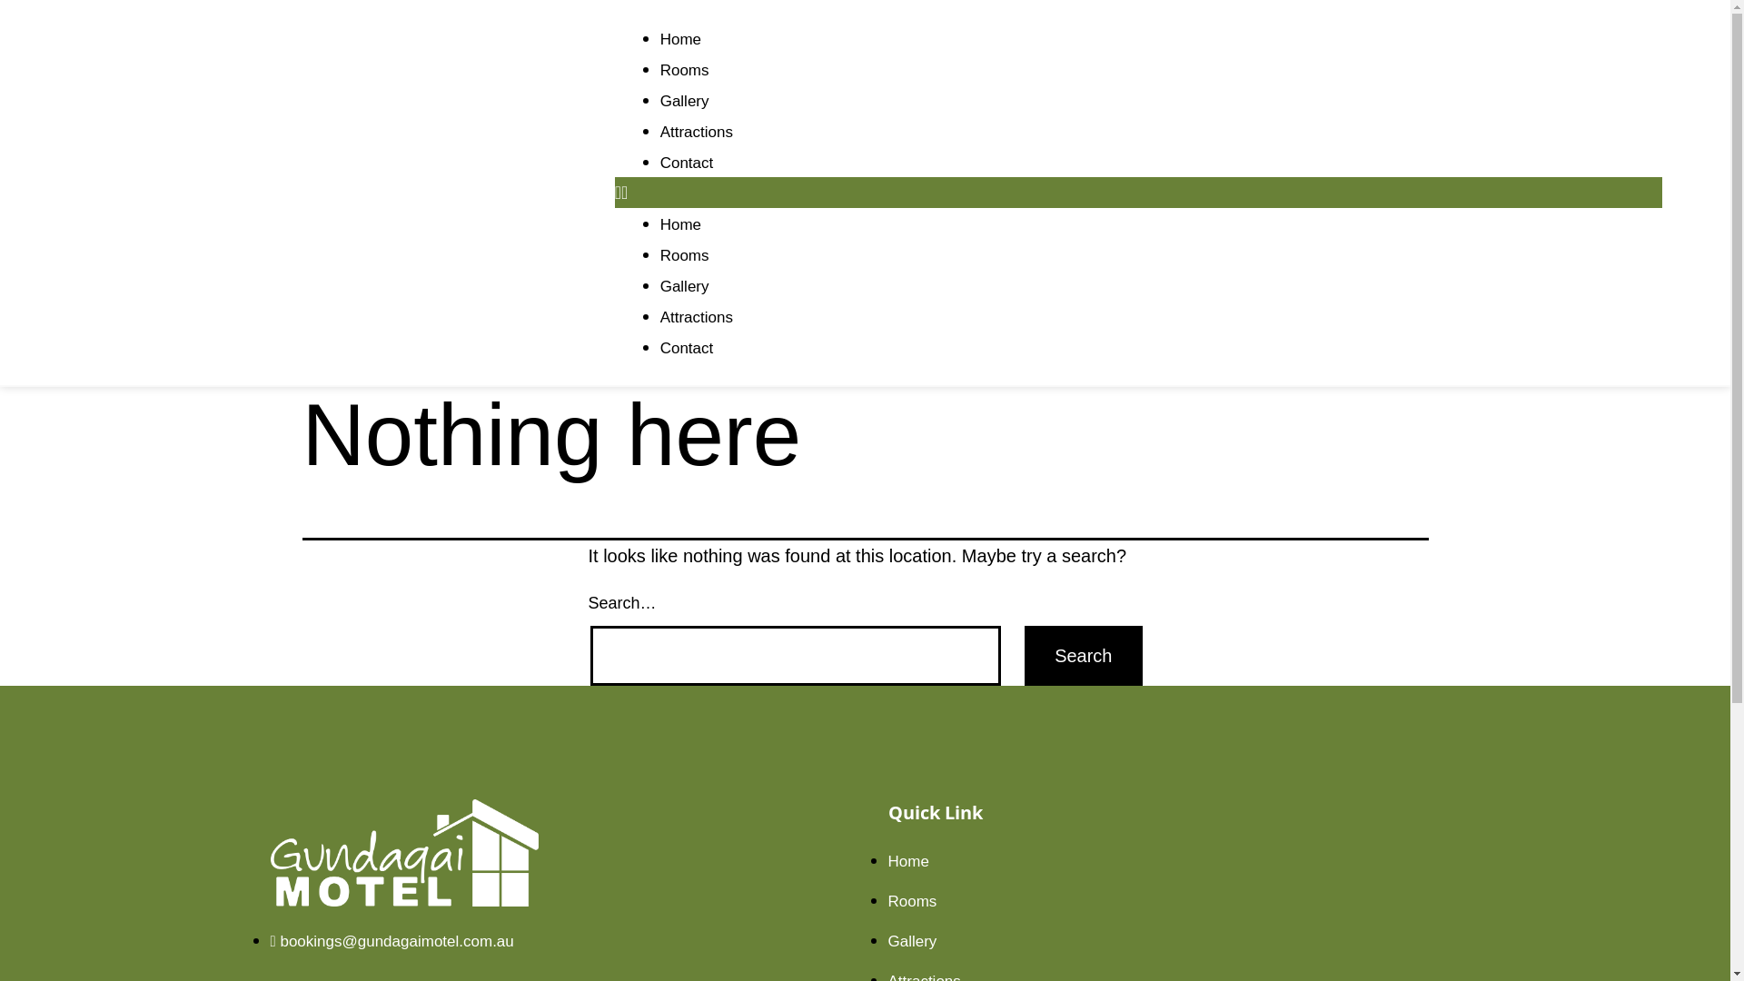 This screenshot has height=981, width=1744. Describe the element at coordinates (685, 256) in the screenshot. I see `Rooms` at that location.